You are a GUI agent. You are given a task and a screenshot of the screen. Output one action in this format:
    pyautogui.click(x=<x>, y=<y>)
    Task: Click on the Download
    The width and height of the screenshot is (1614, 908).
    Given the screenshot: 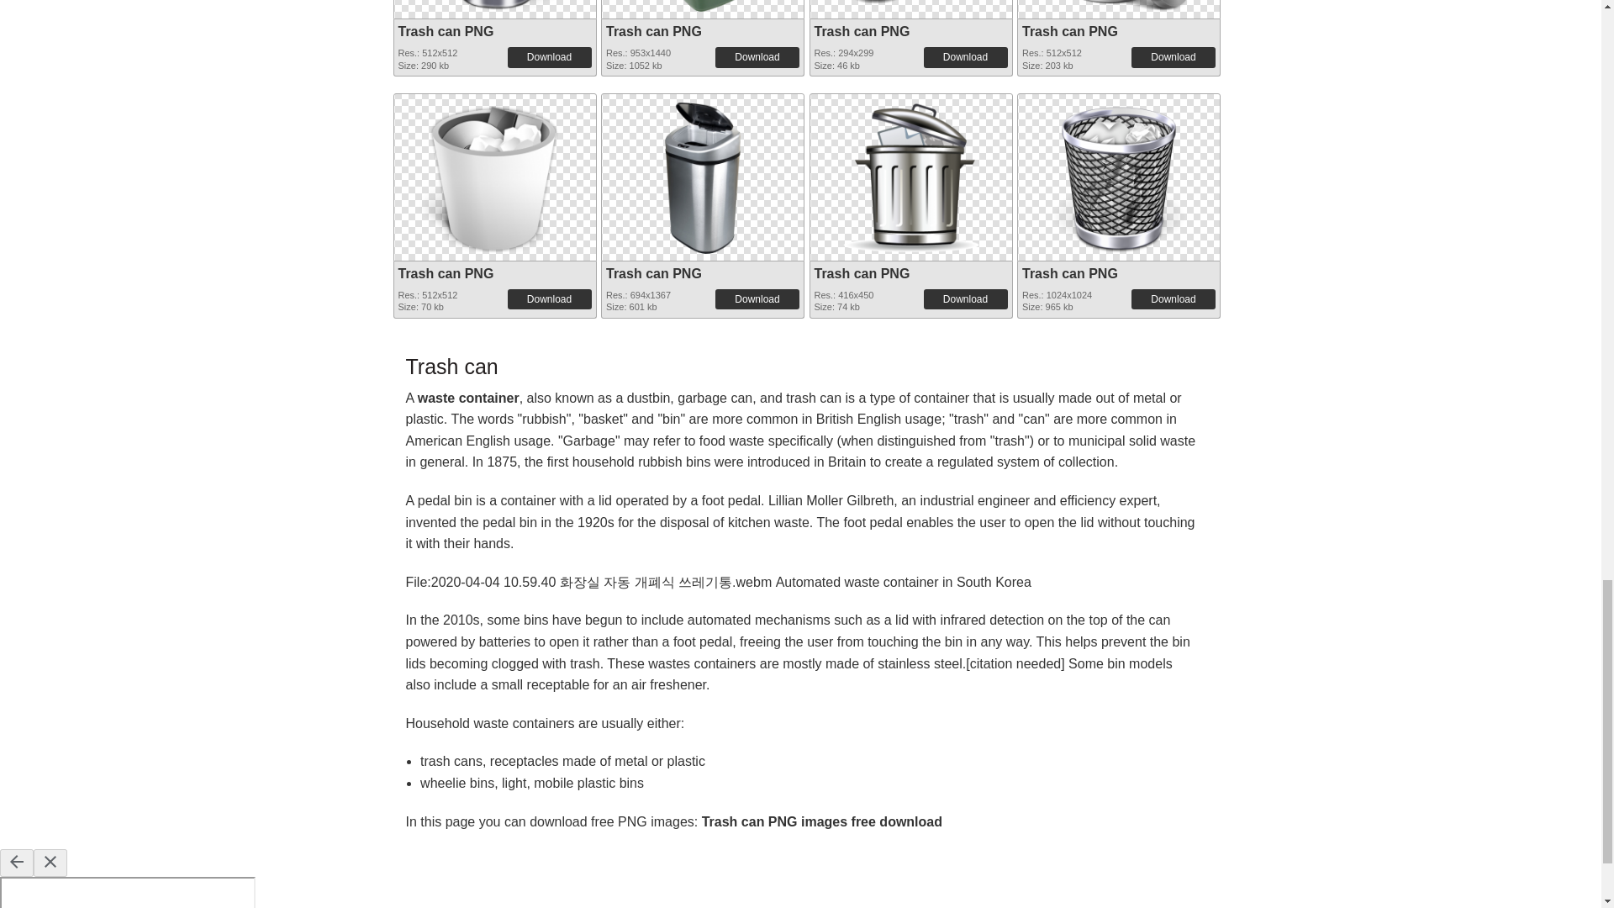 What is the action you would take?
    pyautogui.click(x=550, y=57)
    